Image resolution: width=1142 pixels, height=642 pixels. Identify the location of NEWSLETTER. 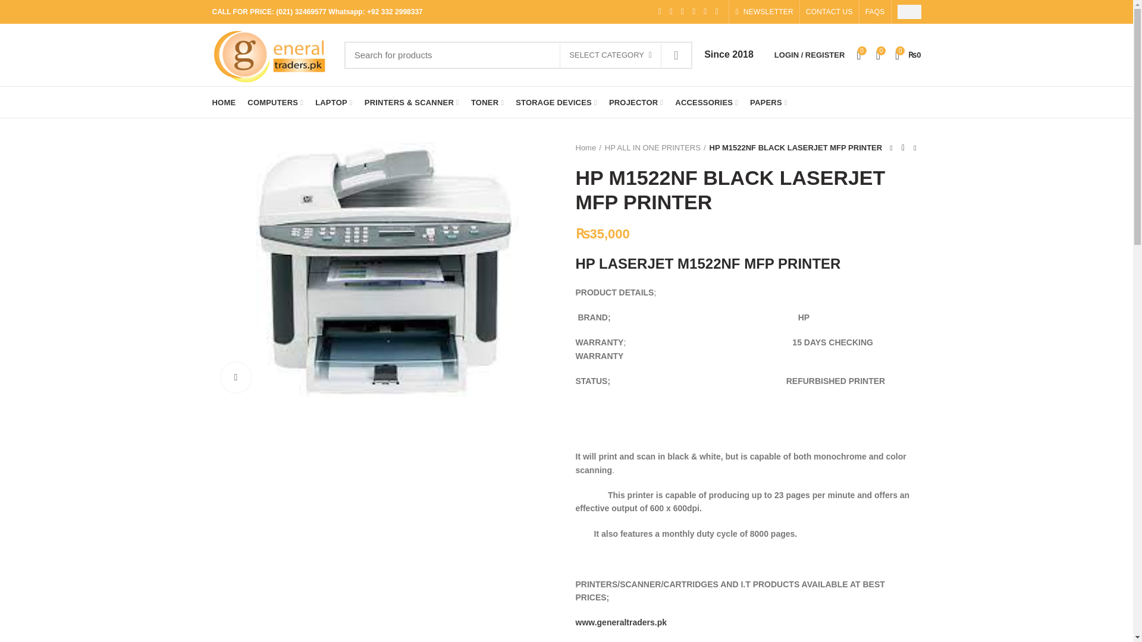
(764, 12).